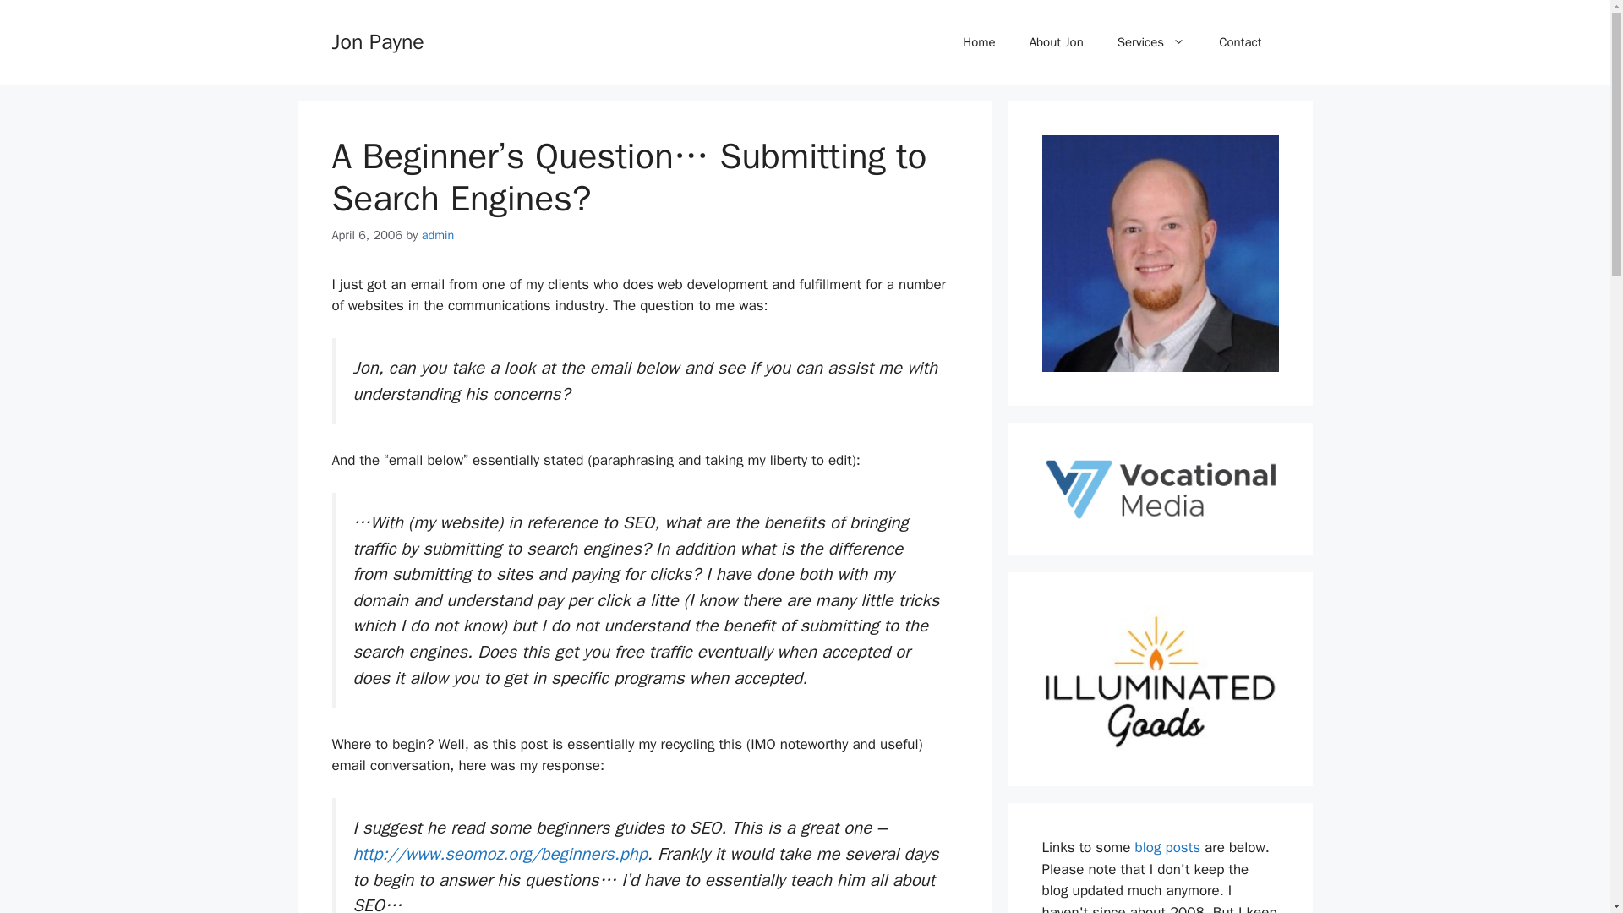  Describe the element at coordinates (979, 42) in the screenshot. I see `Home` at that location.